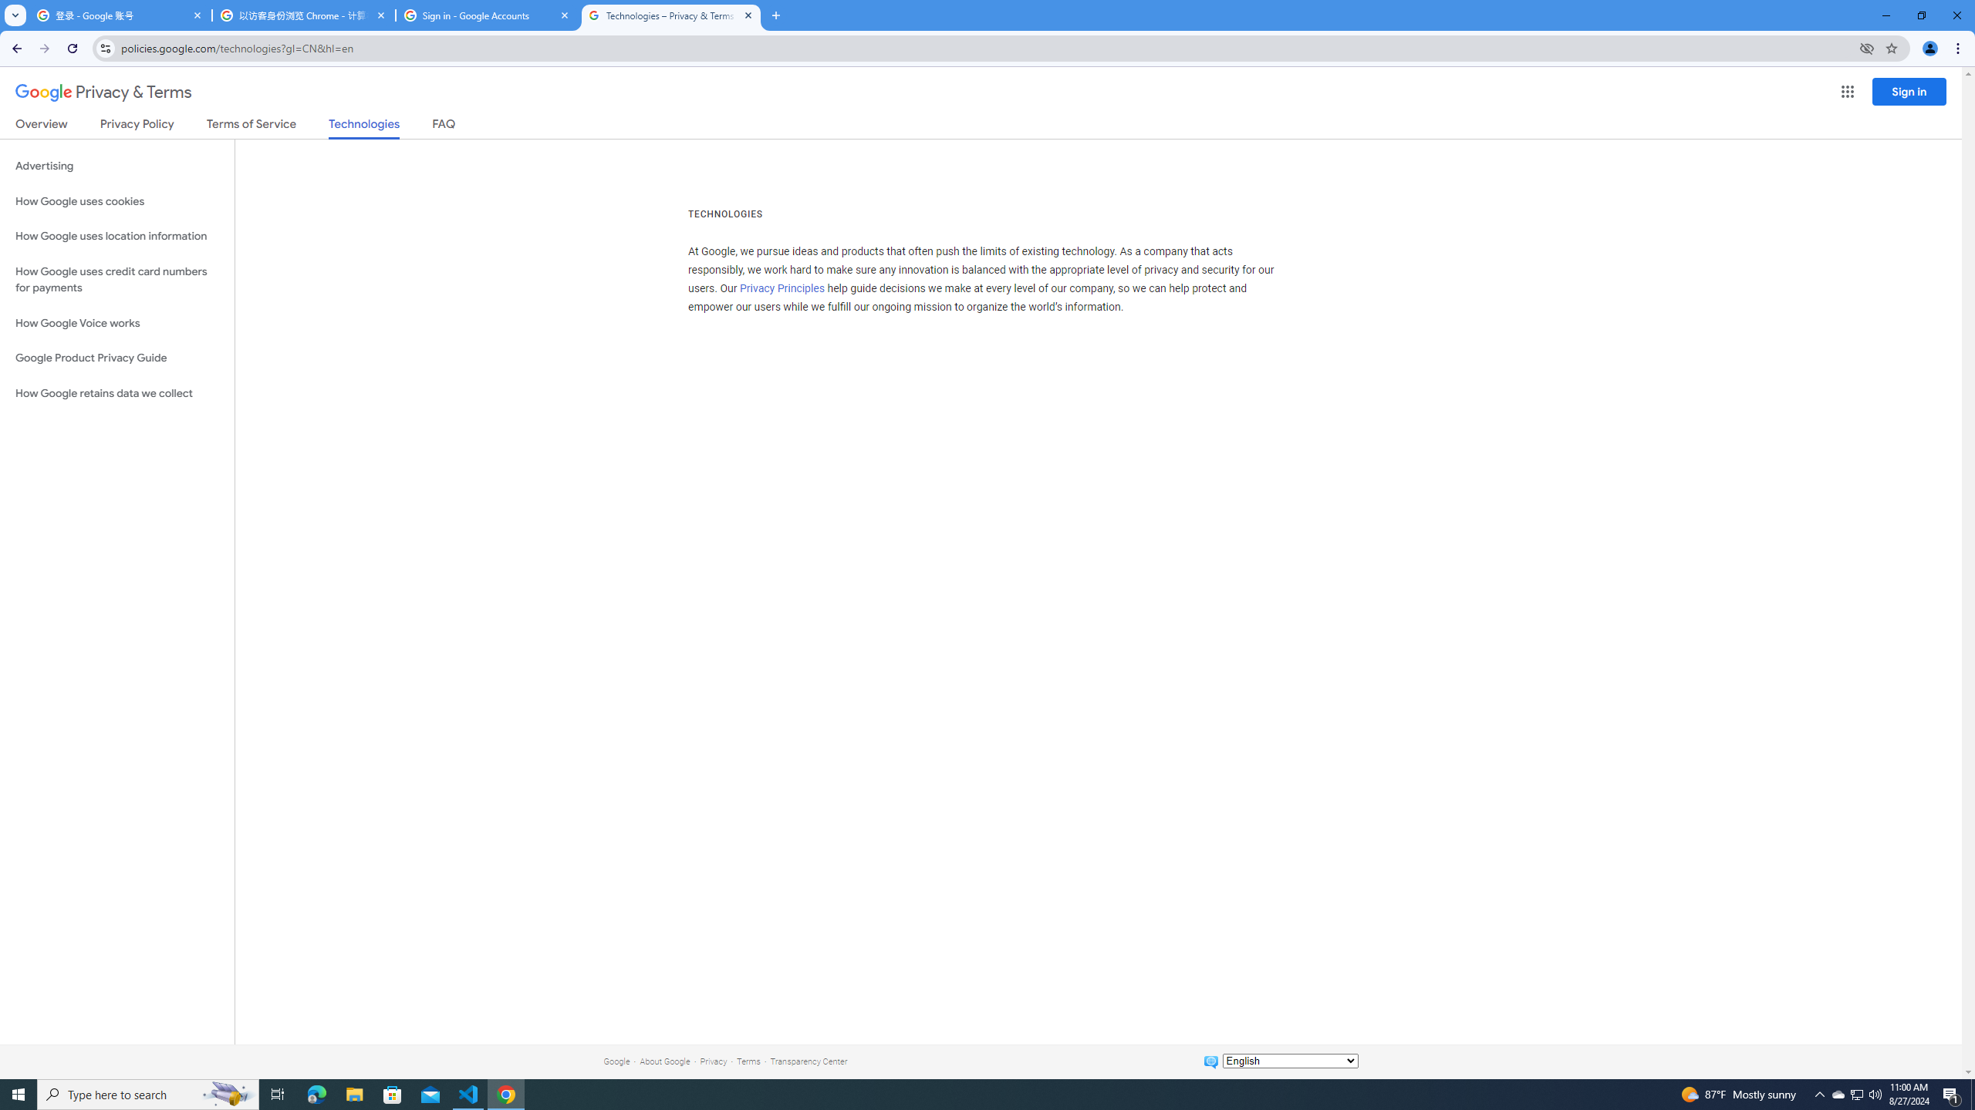 Image resolution: width=1975 pixels, height=1110 pixels. I want to click on Advertising, so click(117, 166).